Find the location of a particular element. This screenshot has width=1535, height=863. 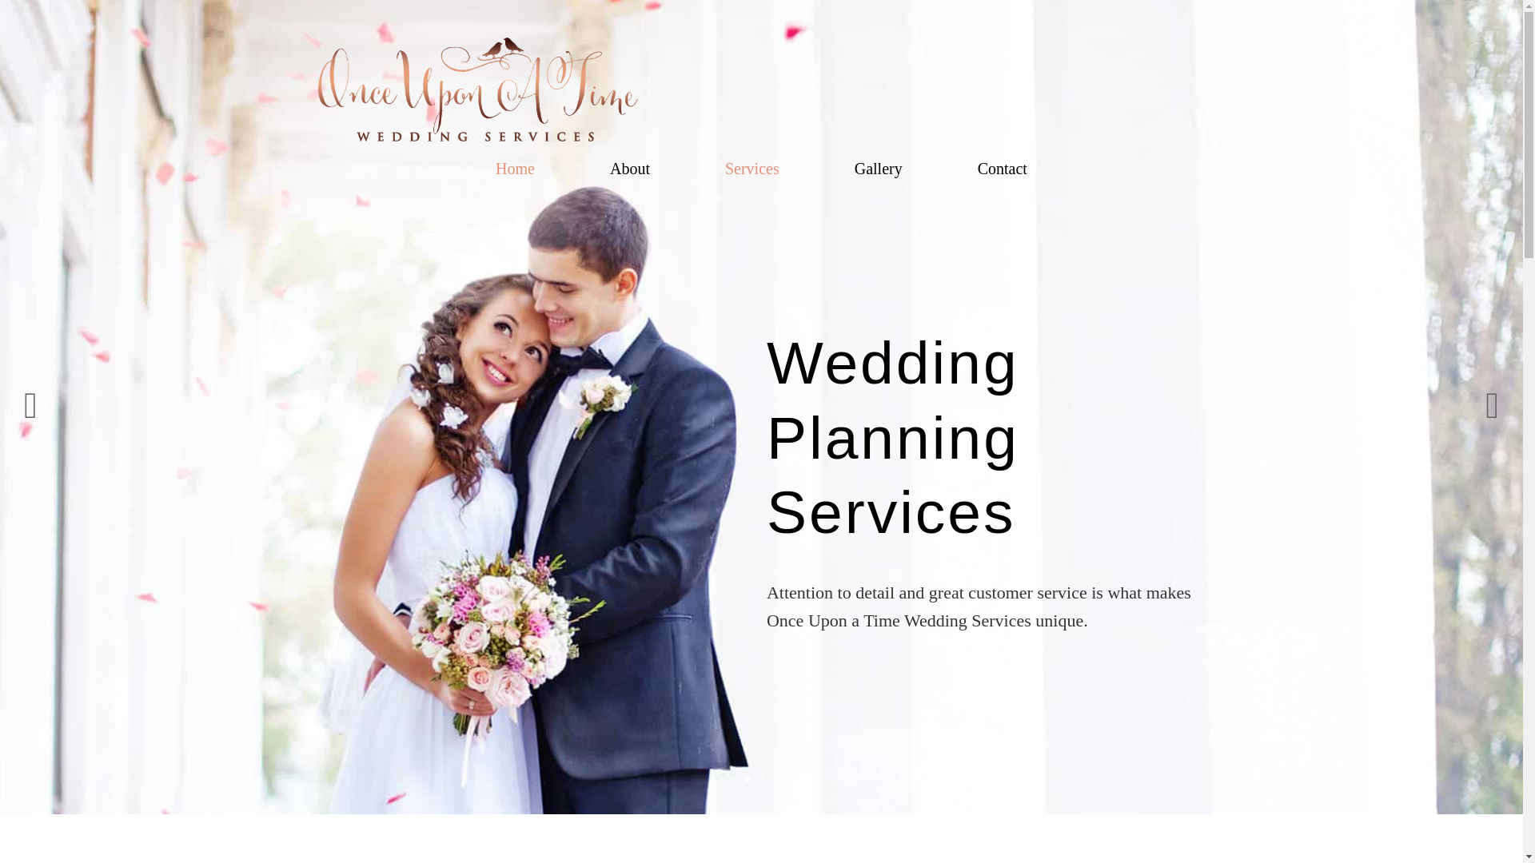

Home is located at coordinates (515, 168).